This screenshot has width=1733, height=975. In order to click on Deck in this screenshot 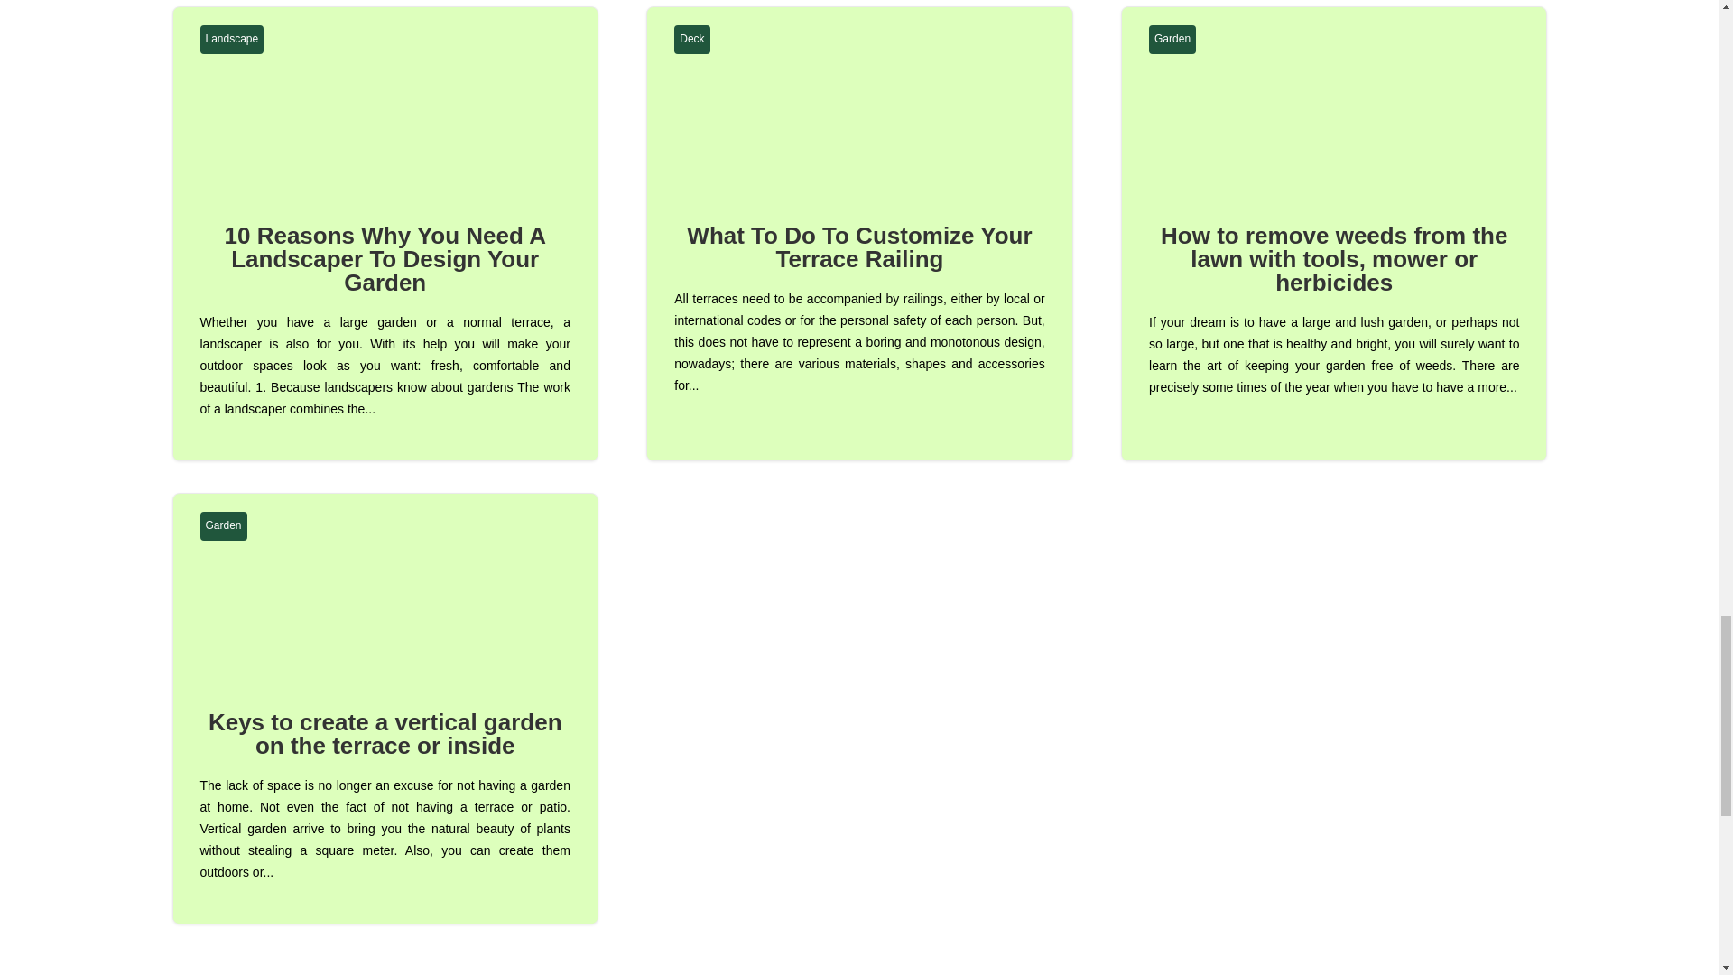, I will do `click(691, 40)`.